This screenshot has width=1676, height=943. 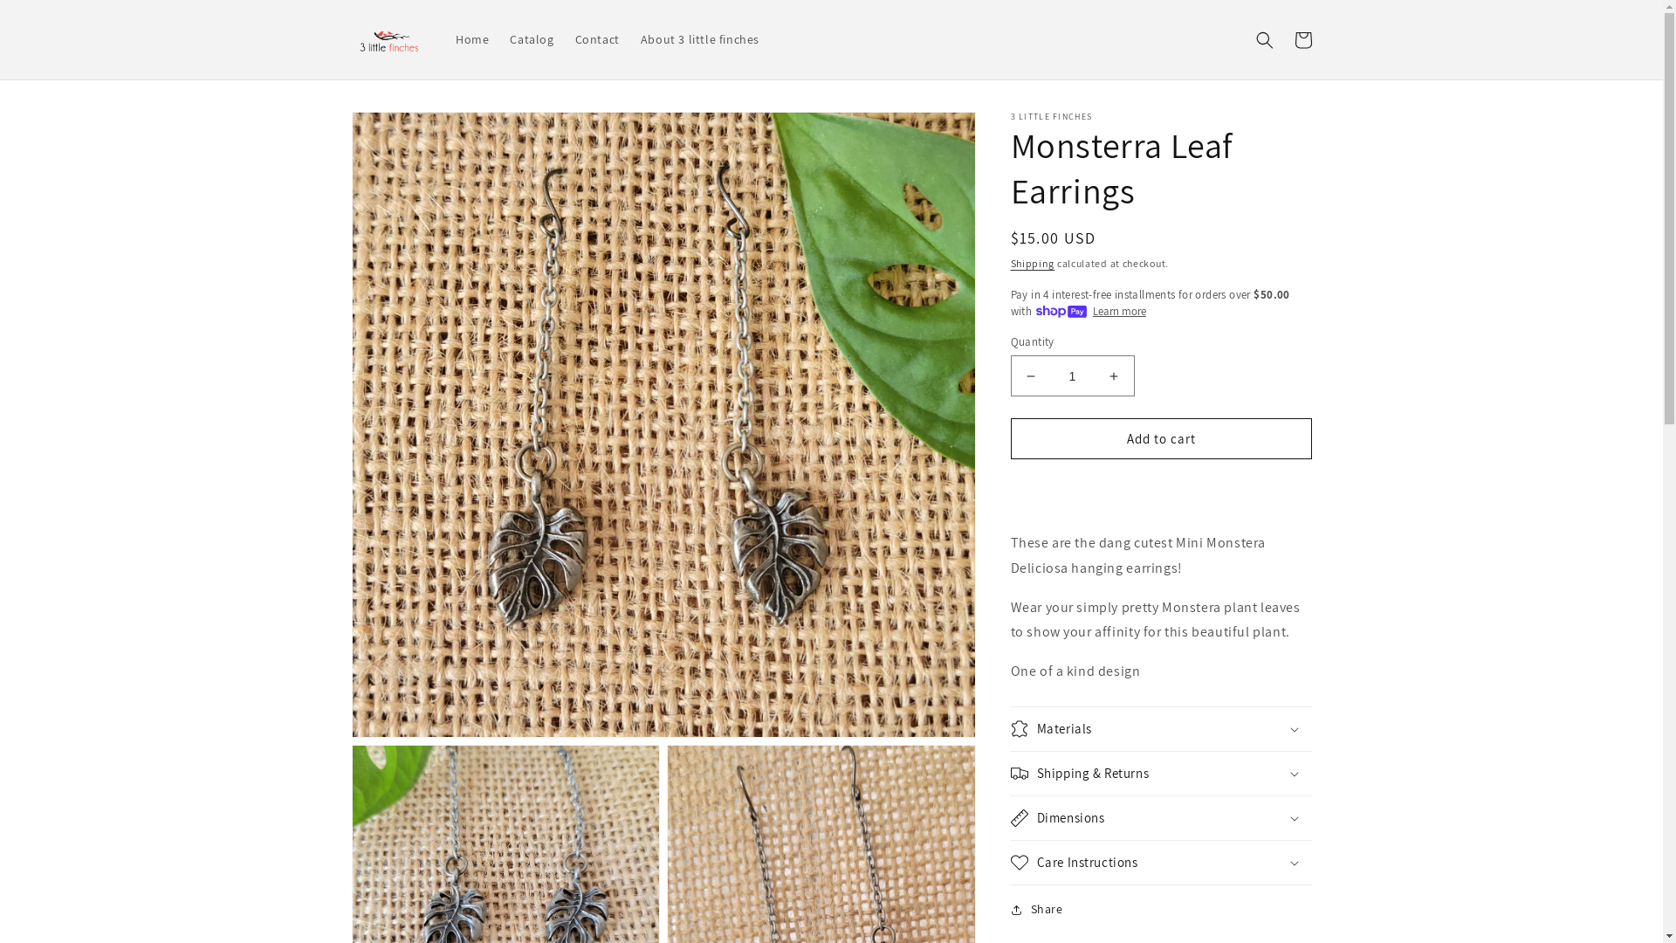 I want to click on Catalog, so click(x=532, y=39).